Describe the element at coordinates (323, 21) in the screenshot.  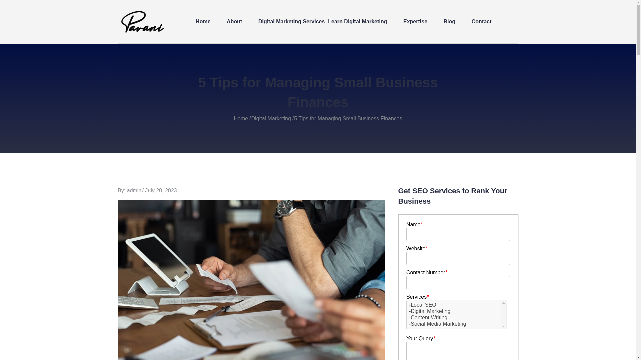
I see `Digital Marketing Services- Learn Digital Marketing` at that location.